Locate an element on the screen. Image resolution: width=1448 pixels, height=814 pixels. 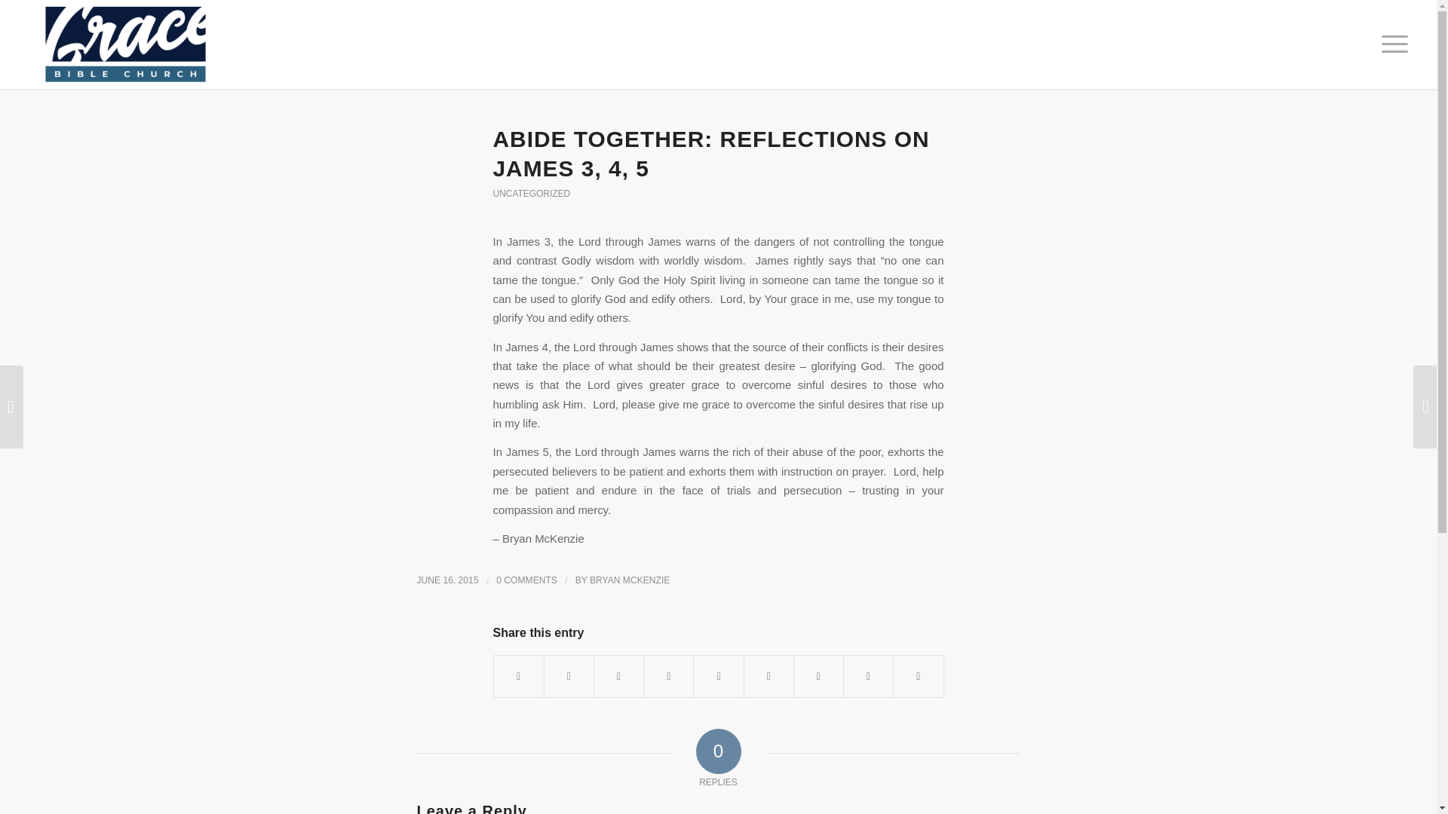
Posts by Bryan McKenzie is located at coordinates (629, 580).